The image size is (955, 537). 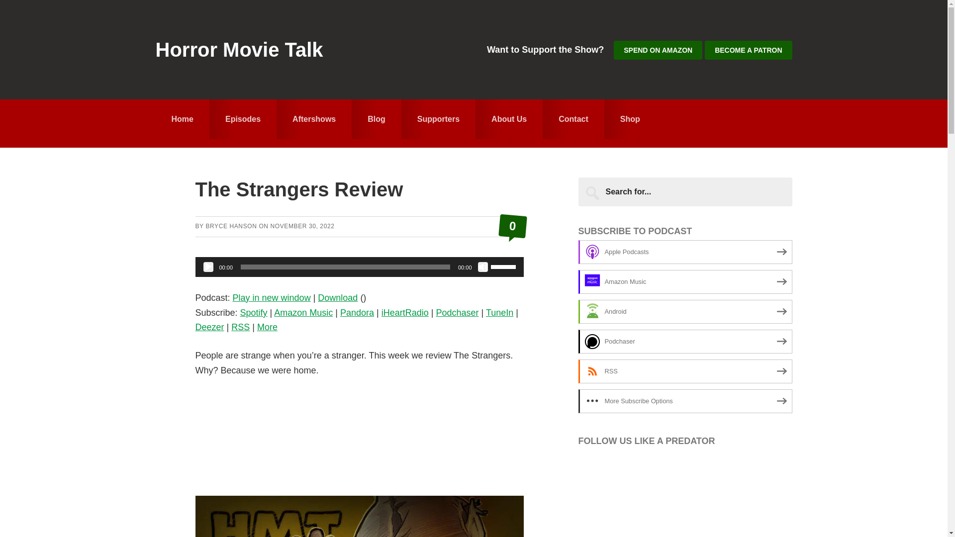 What do you see at coordinates (499, 312) in the screenshot?
I see `TuneIn` at bounding box center [499, 312].